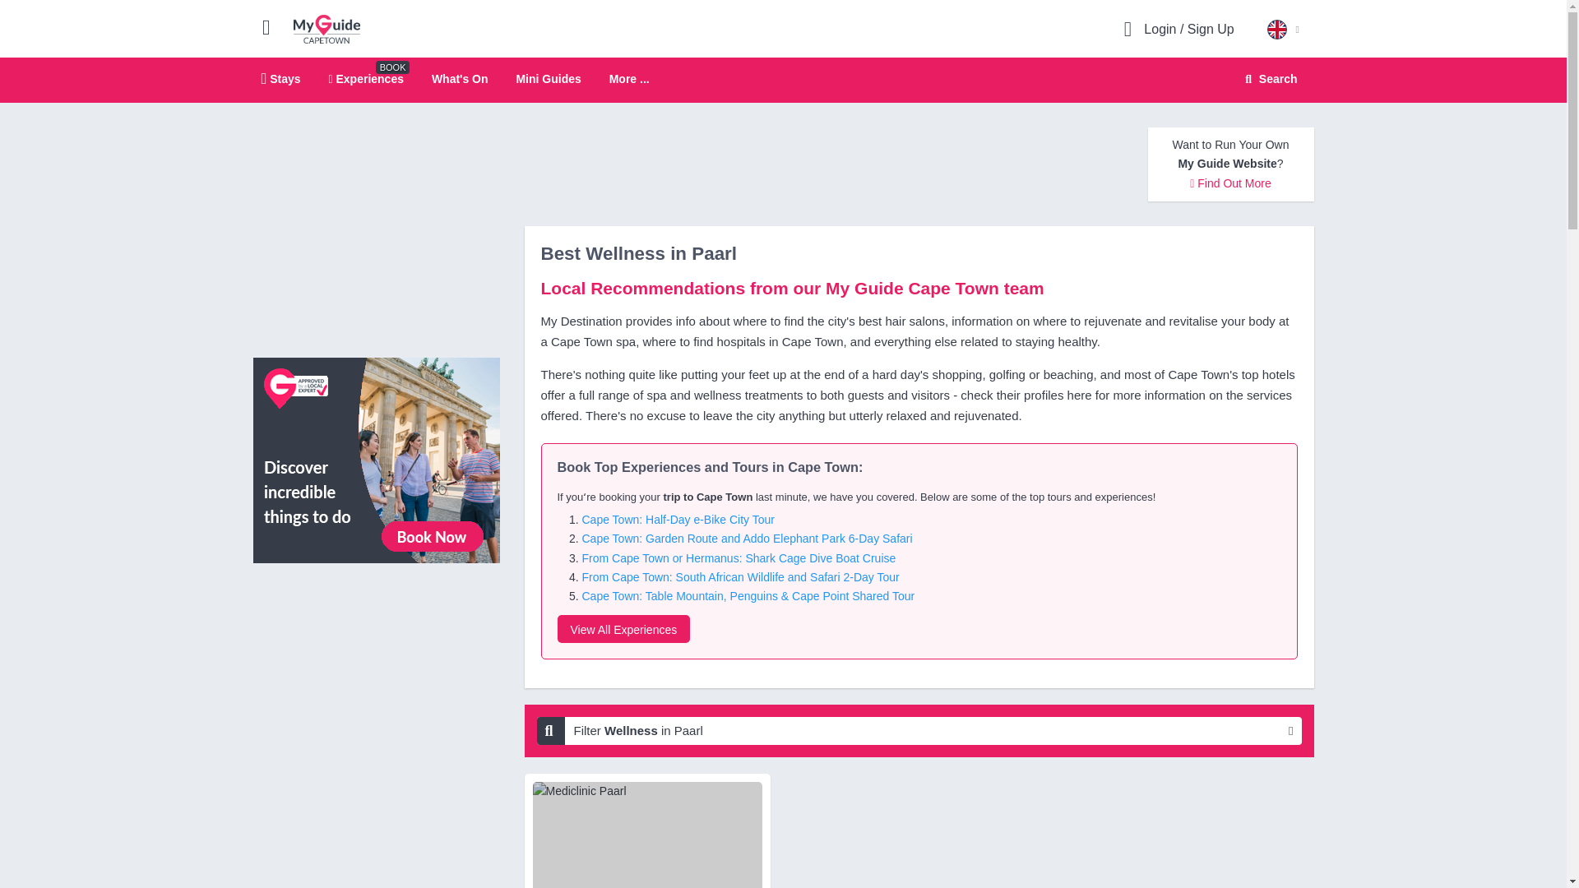 Image resolution: width=1579 pixels, height=888 pixels. I want to click on Mini Guides, so click(548, 78).